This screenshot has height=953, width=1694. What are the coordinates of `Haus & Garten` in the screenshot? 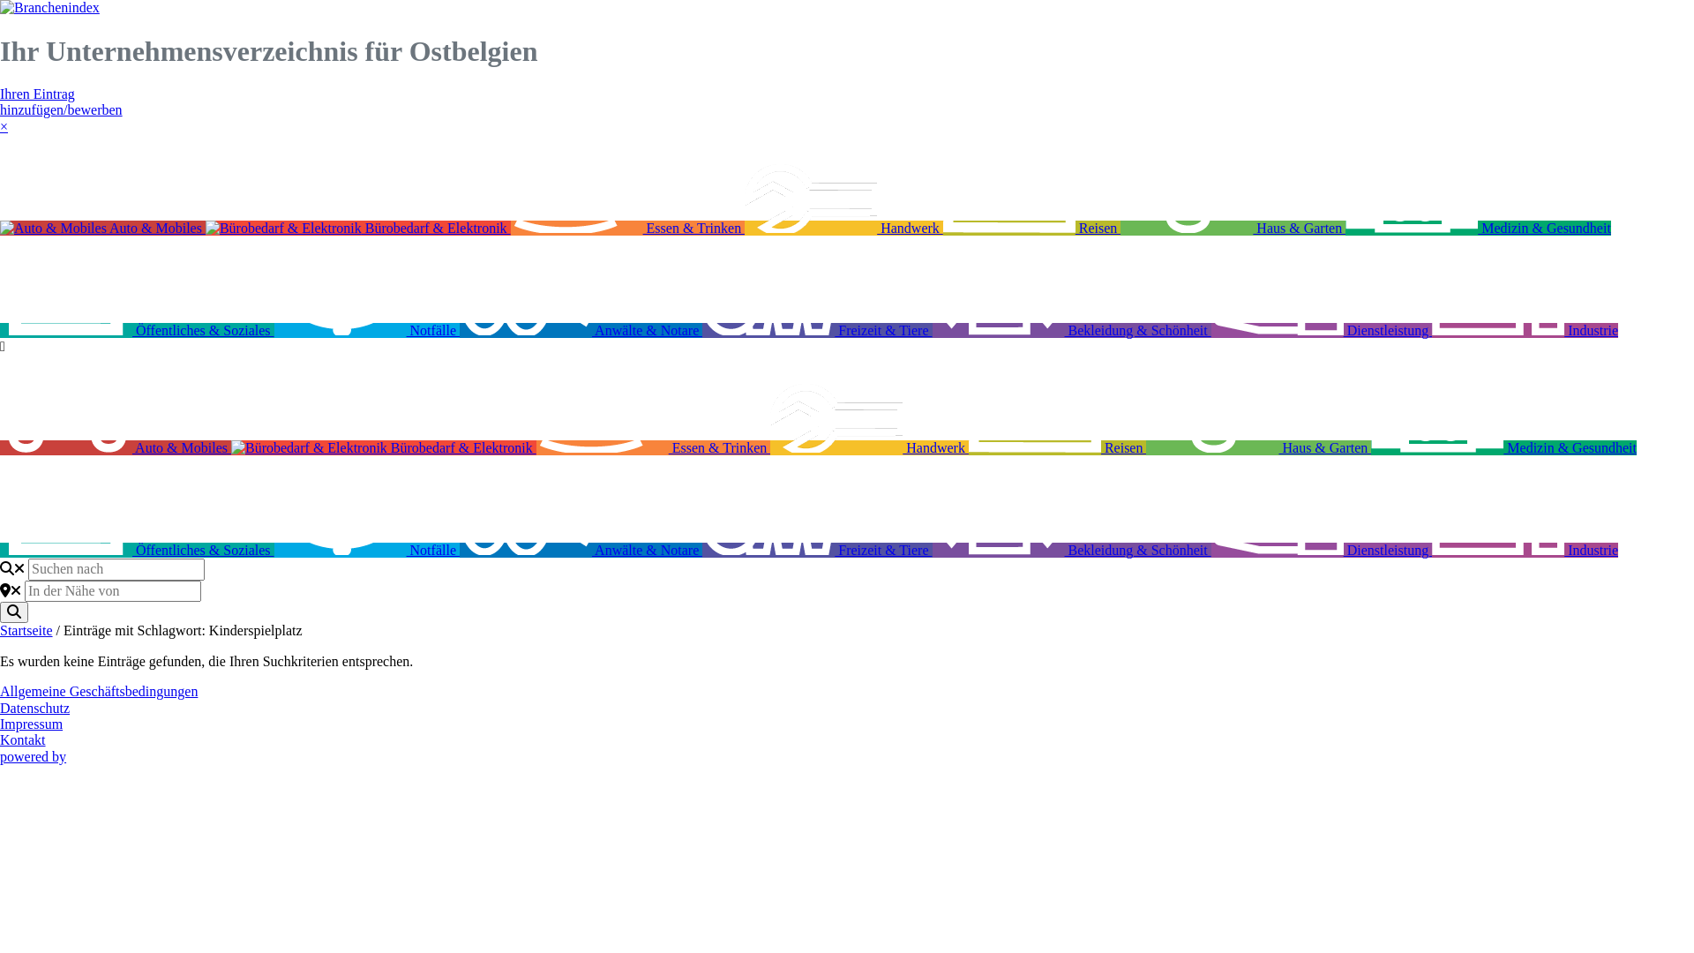 It's located at (1233, 228).